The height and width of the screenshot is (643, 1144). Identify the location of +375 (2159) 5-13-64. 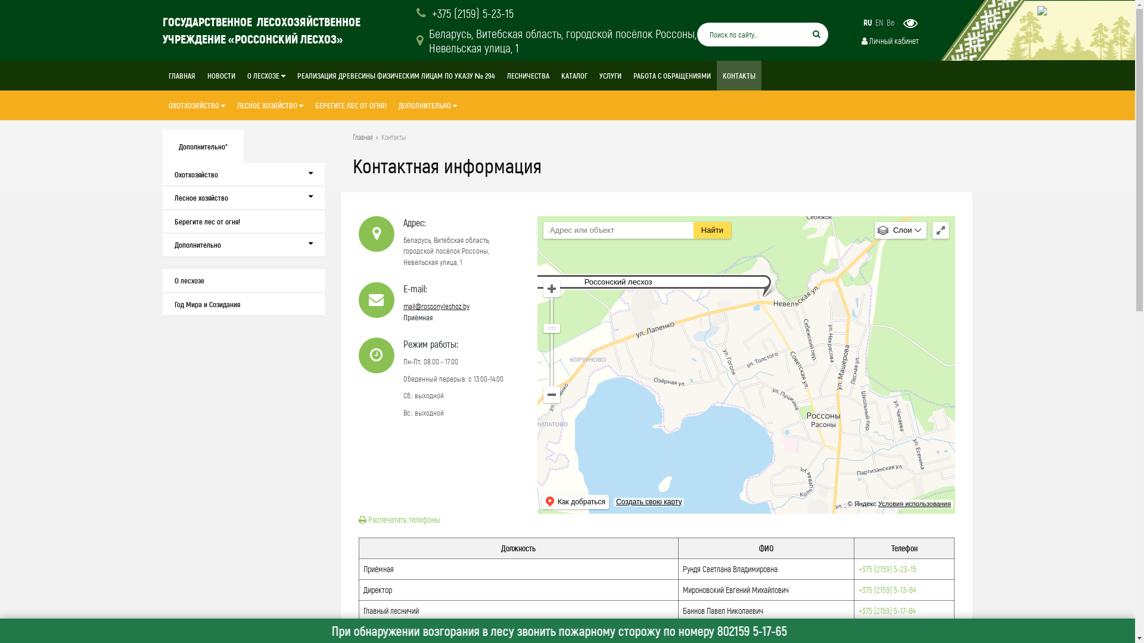
(888, 589).